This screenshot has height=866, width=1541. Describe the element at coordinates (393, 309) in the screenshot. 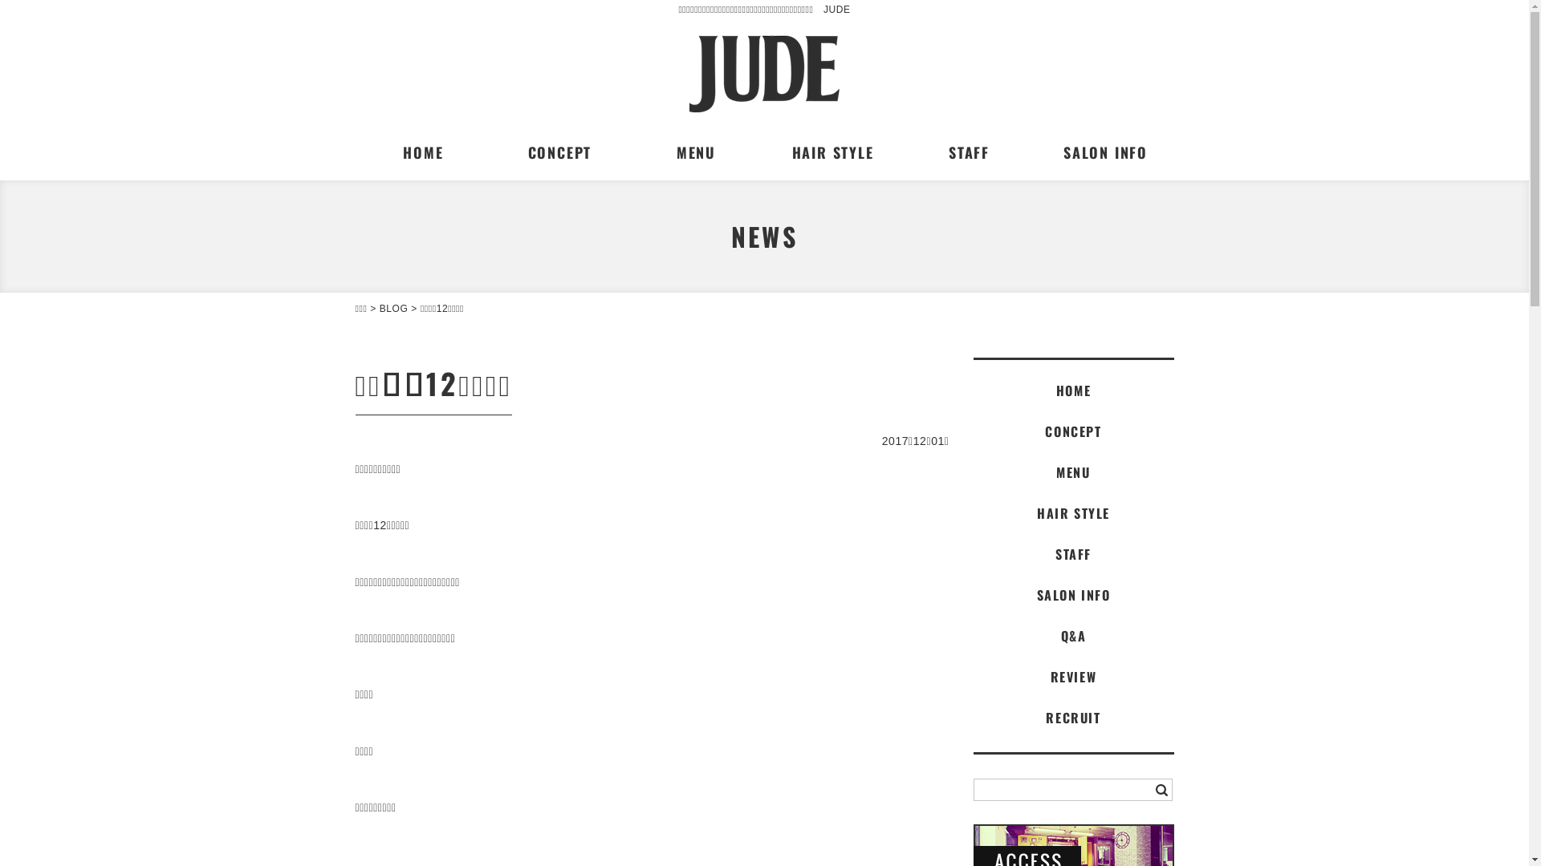

I see `BLOG` at that location.